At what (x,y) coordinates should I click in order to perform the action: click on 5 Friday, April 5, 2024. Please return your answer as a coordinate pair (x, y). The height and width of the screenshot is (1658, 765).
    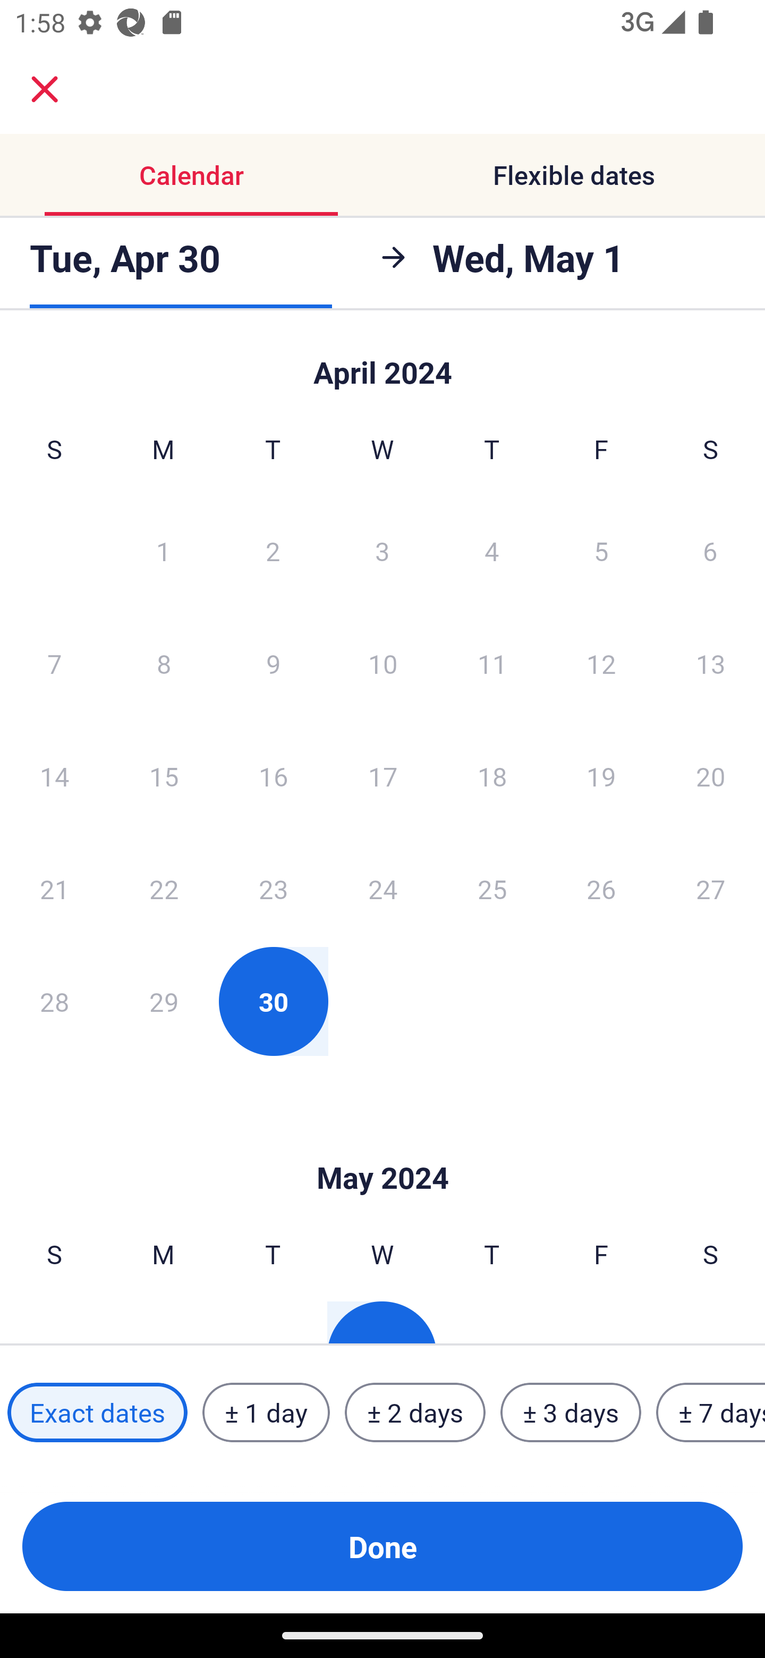
    Looking at the image, I should click on (601, 550).